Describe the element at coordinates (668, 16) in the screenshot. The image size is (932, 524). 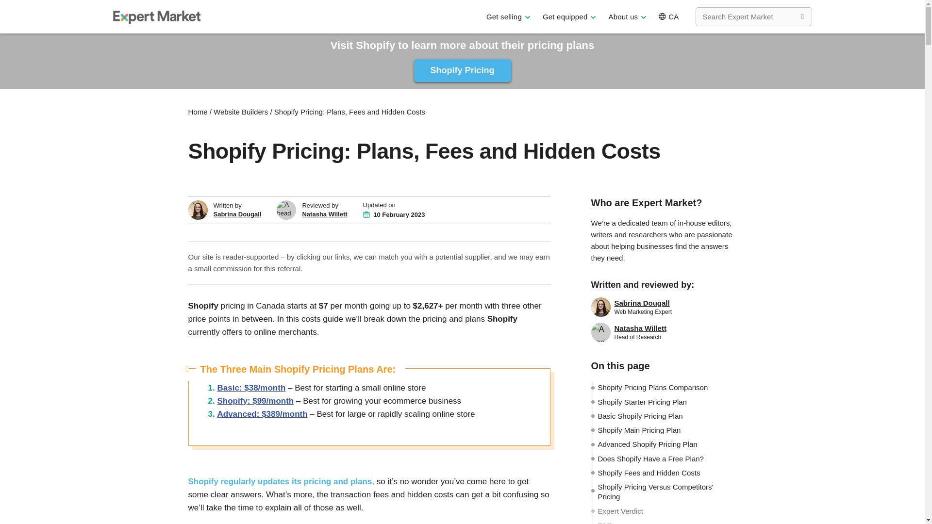
I see `CA` at that location.